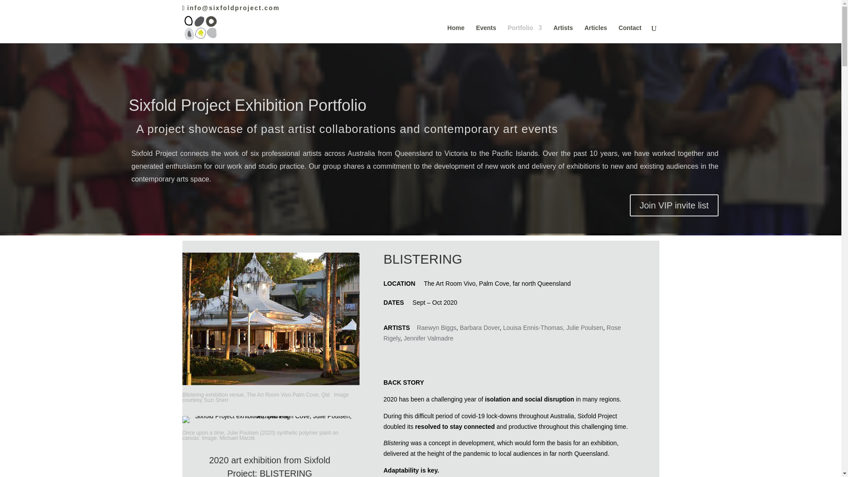  Describe the element at coordinates (270, 319) in the screenshot. I see `art-gallery-palm-cove-sixfold-exhibition-blistering` at that location.